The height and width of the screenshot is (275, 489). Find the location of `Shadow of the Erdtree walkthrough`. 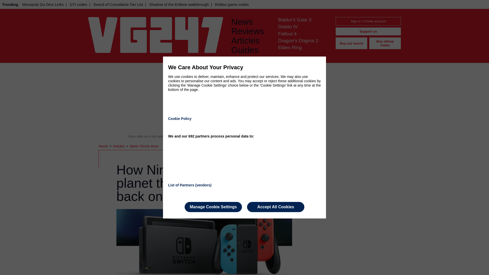

Shadow of the Erdtree walkthrough is located at coordinates (179, 4).